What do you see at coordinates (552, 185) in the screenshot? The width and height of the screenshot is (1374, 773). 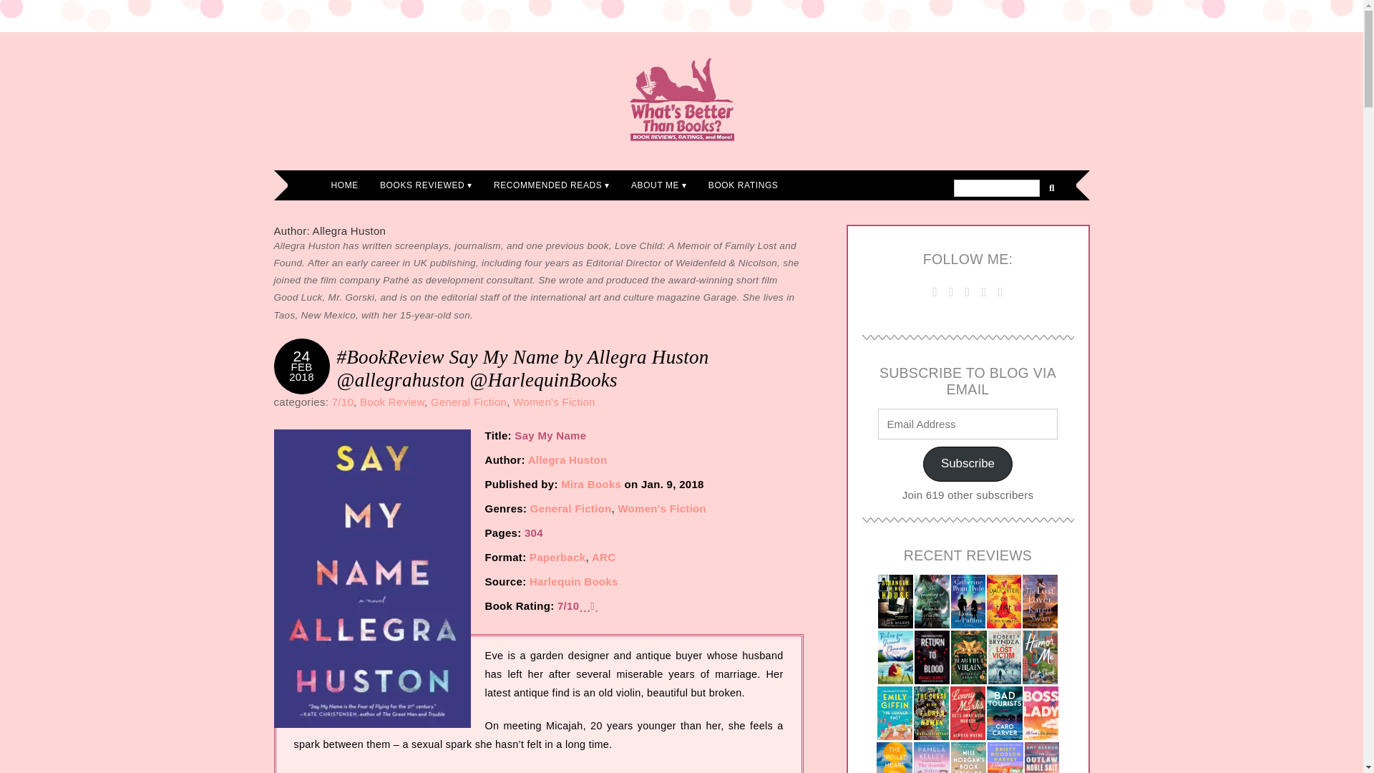 I see `RECOMMENDED READS` at bounding box center [552, 185].